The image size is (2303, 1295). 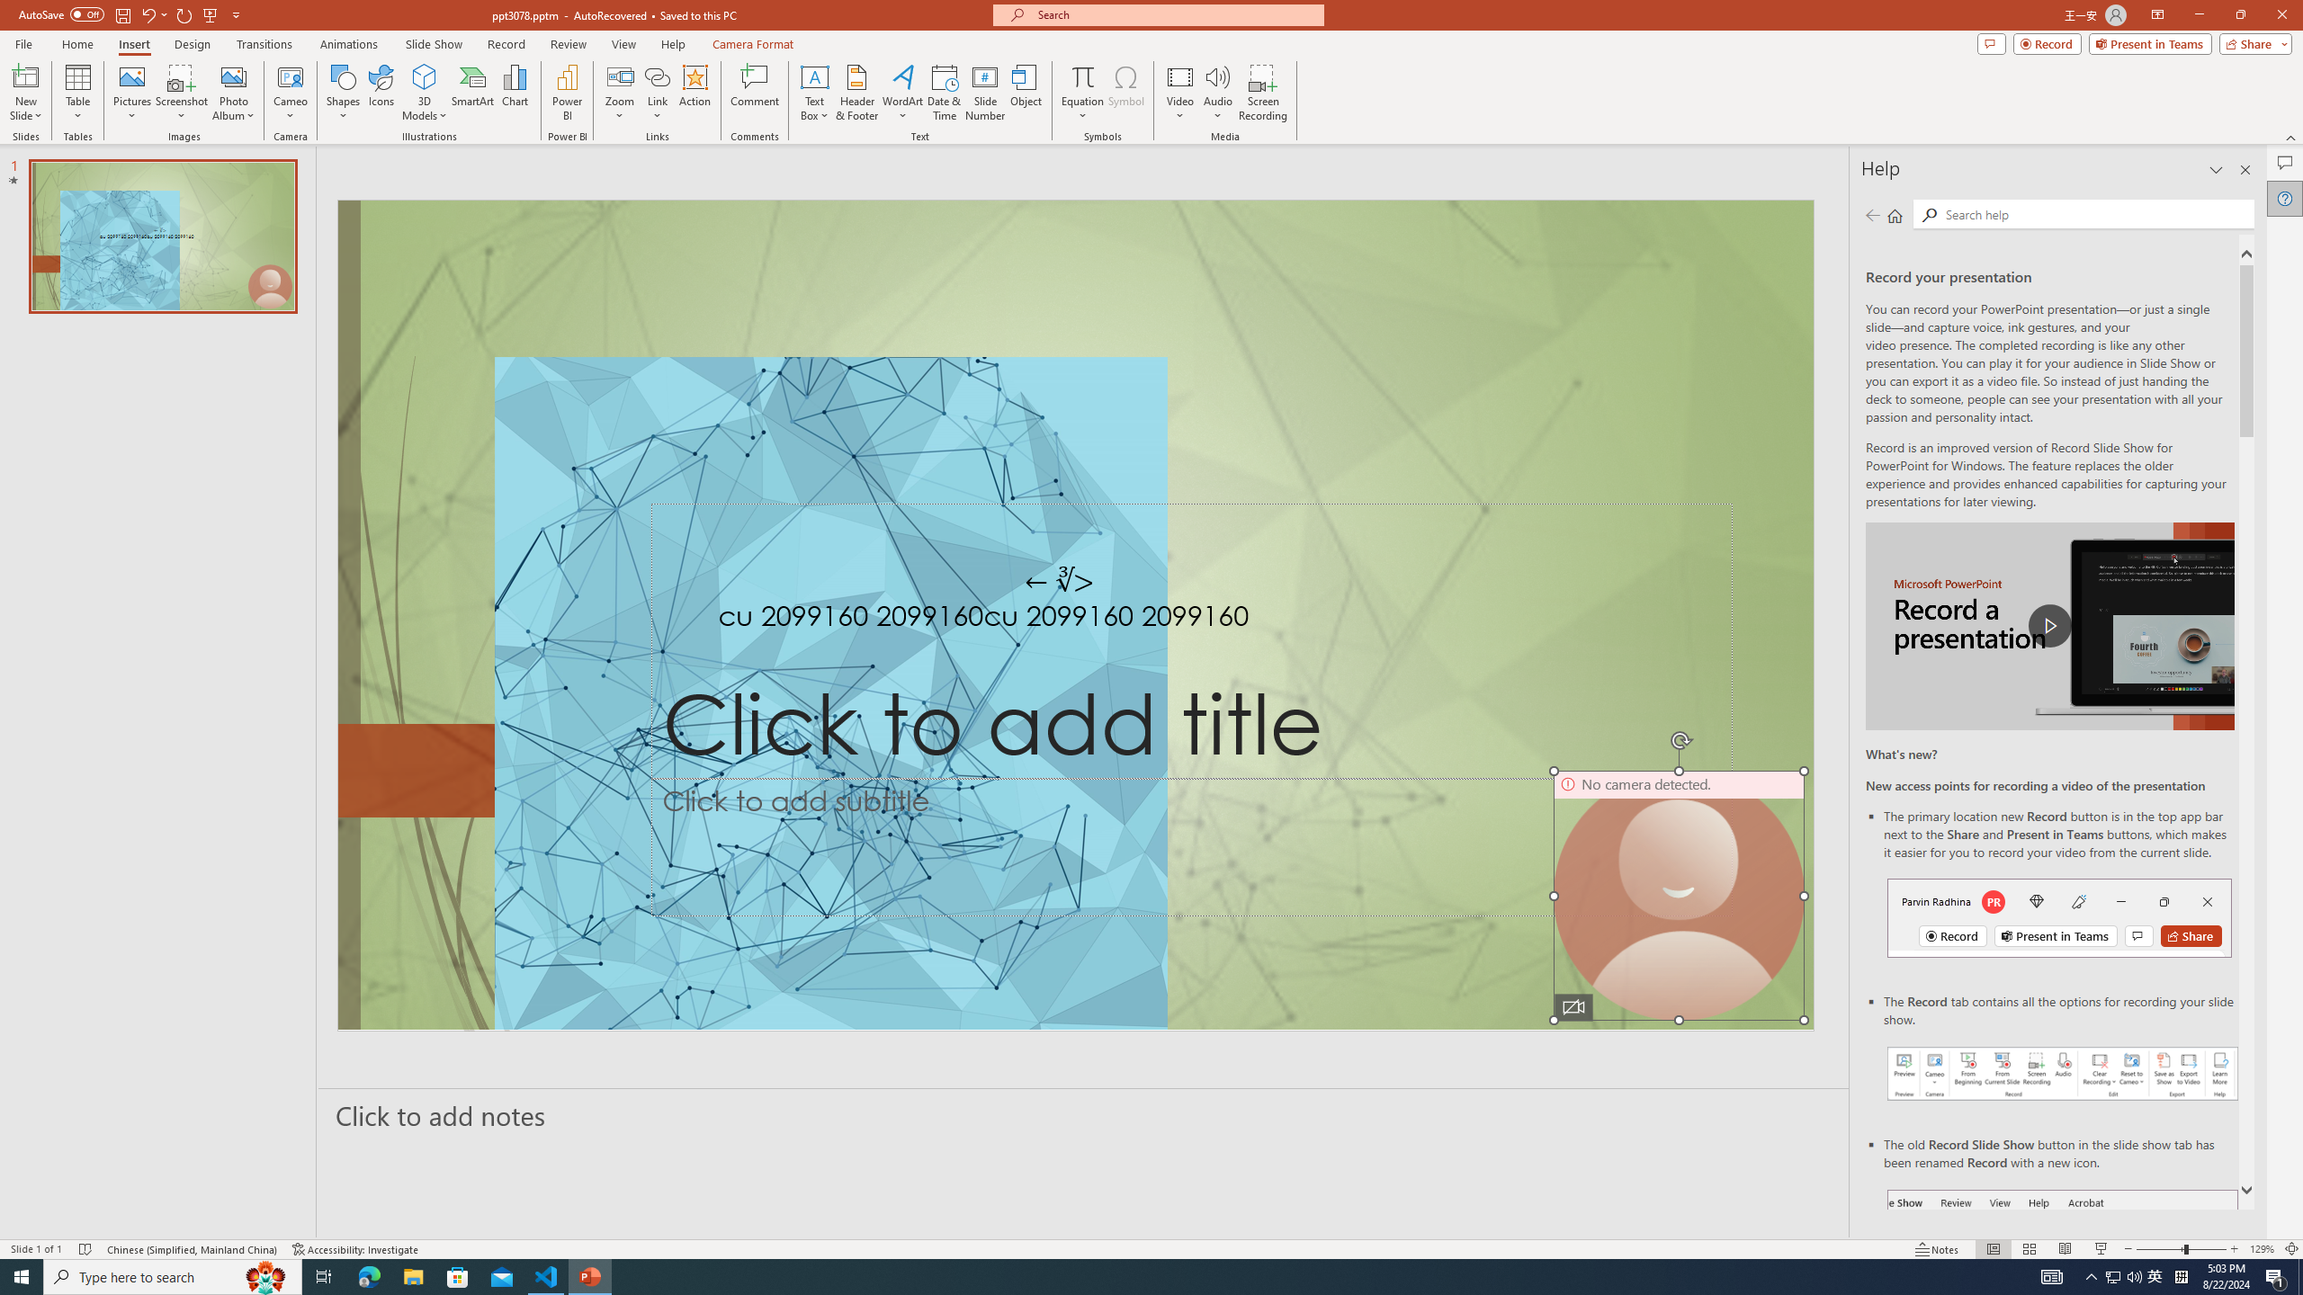 I want to click on Video, so click(x=1180, y=93).